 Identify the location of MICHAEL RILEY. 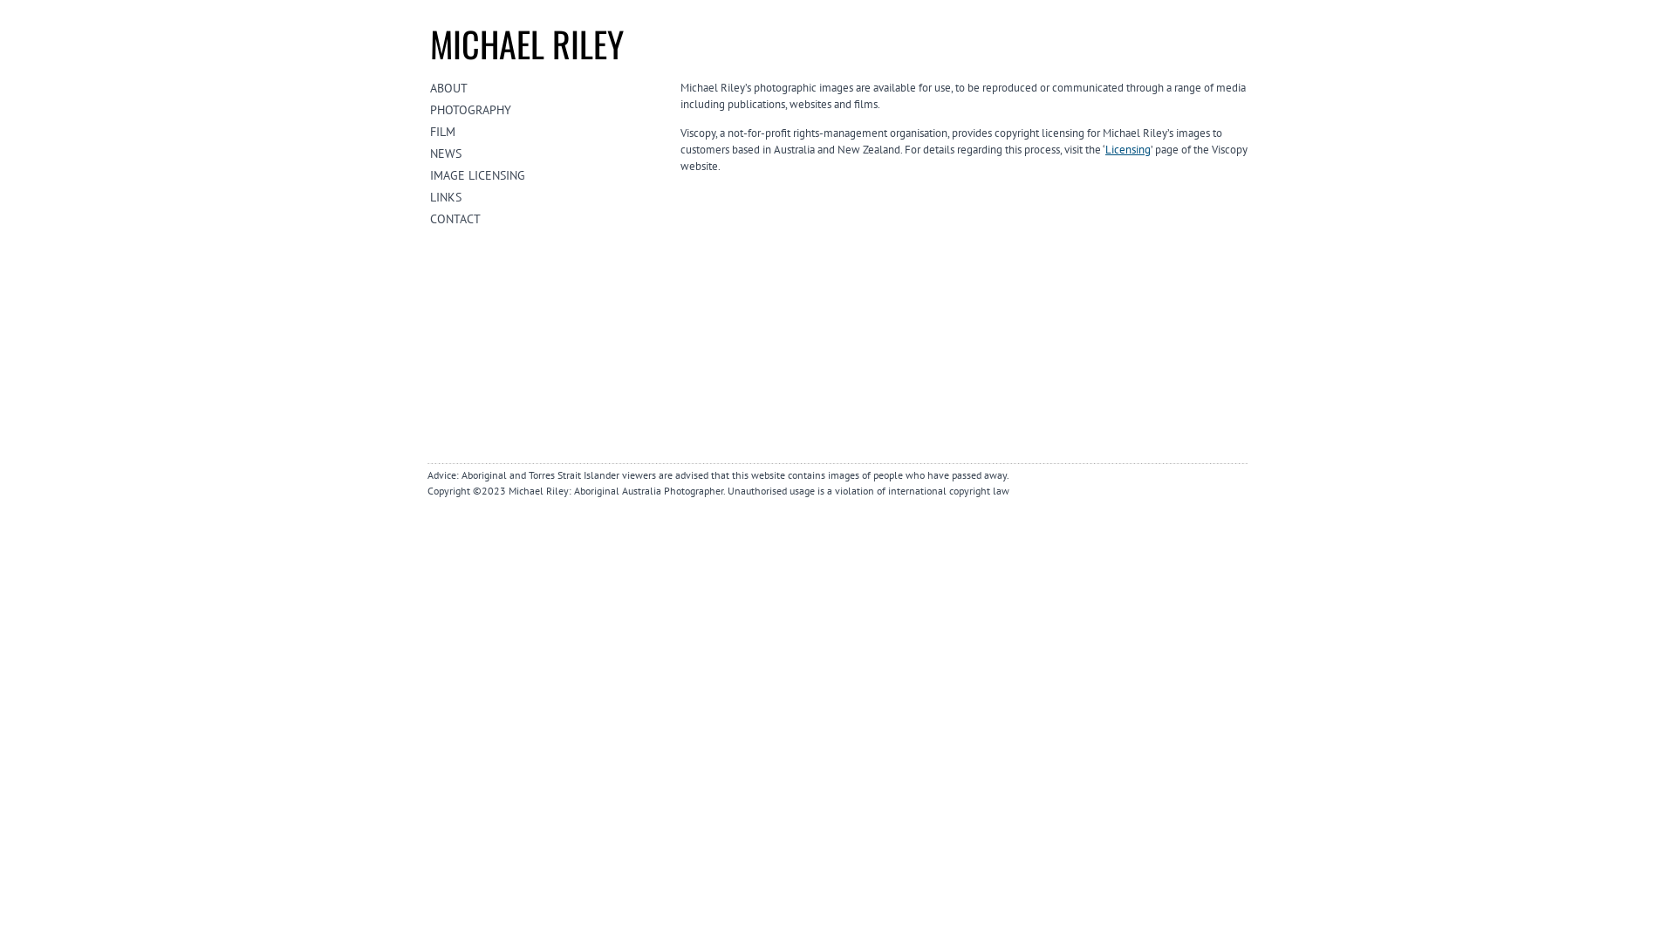
(527, 44).